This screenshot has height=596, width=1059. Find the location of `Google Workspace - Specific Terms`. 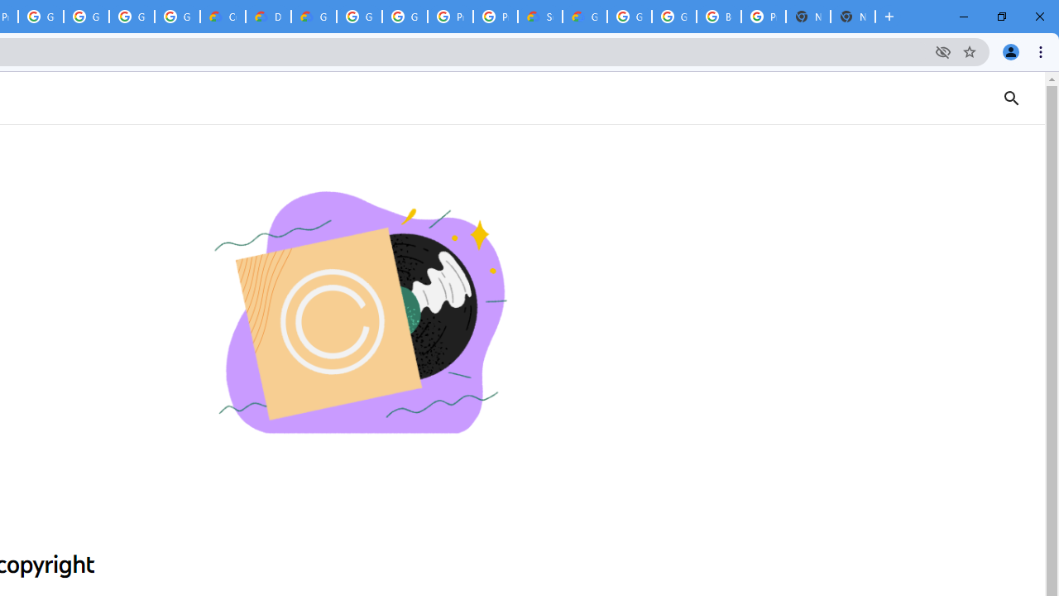

Google Workspace - Specific Terms is located at coordinates (131, 17).